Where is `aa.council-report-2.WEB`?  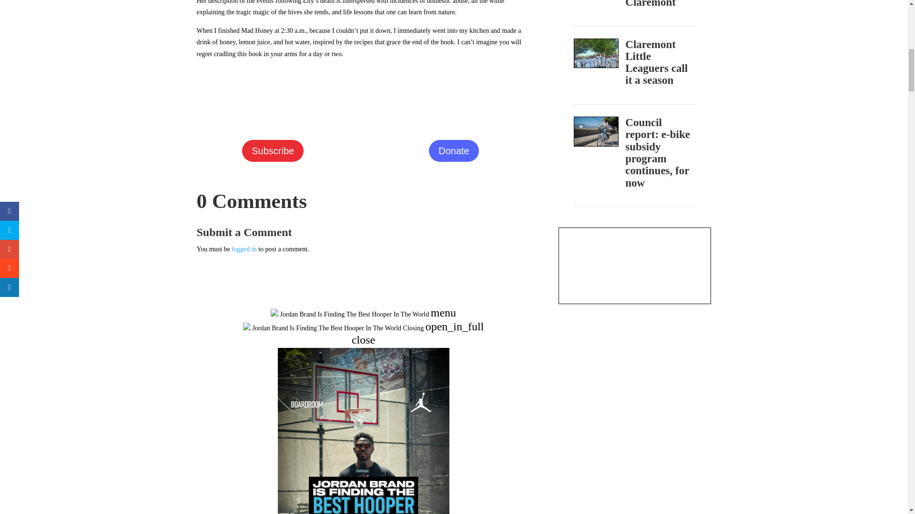 aa.council-report-2.WEB is located at coordinates (596, 131).